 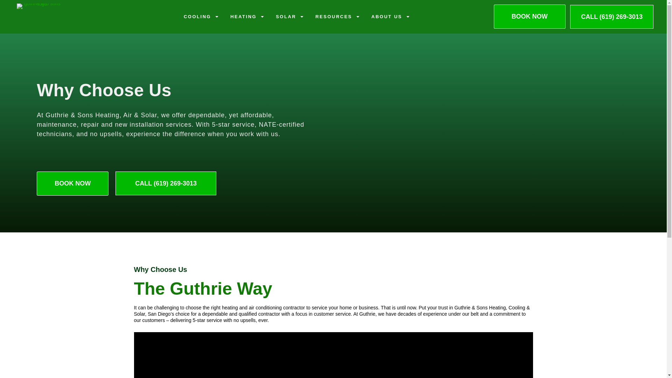 I want to click on COOLING, so click(x=201, y=17).